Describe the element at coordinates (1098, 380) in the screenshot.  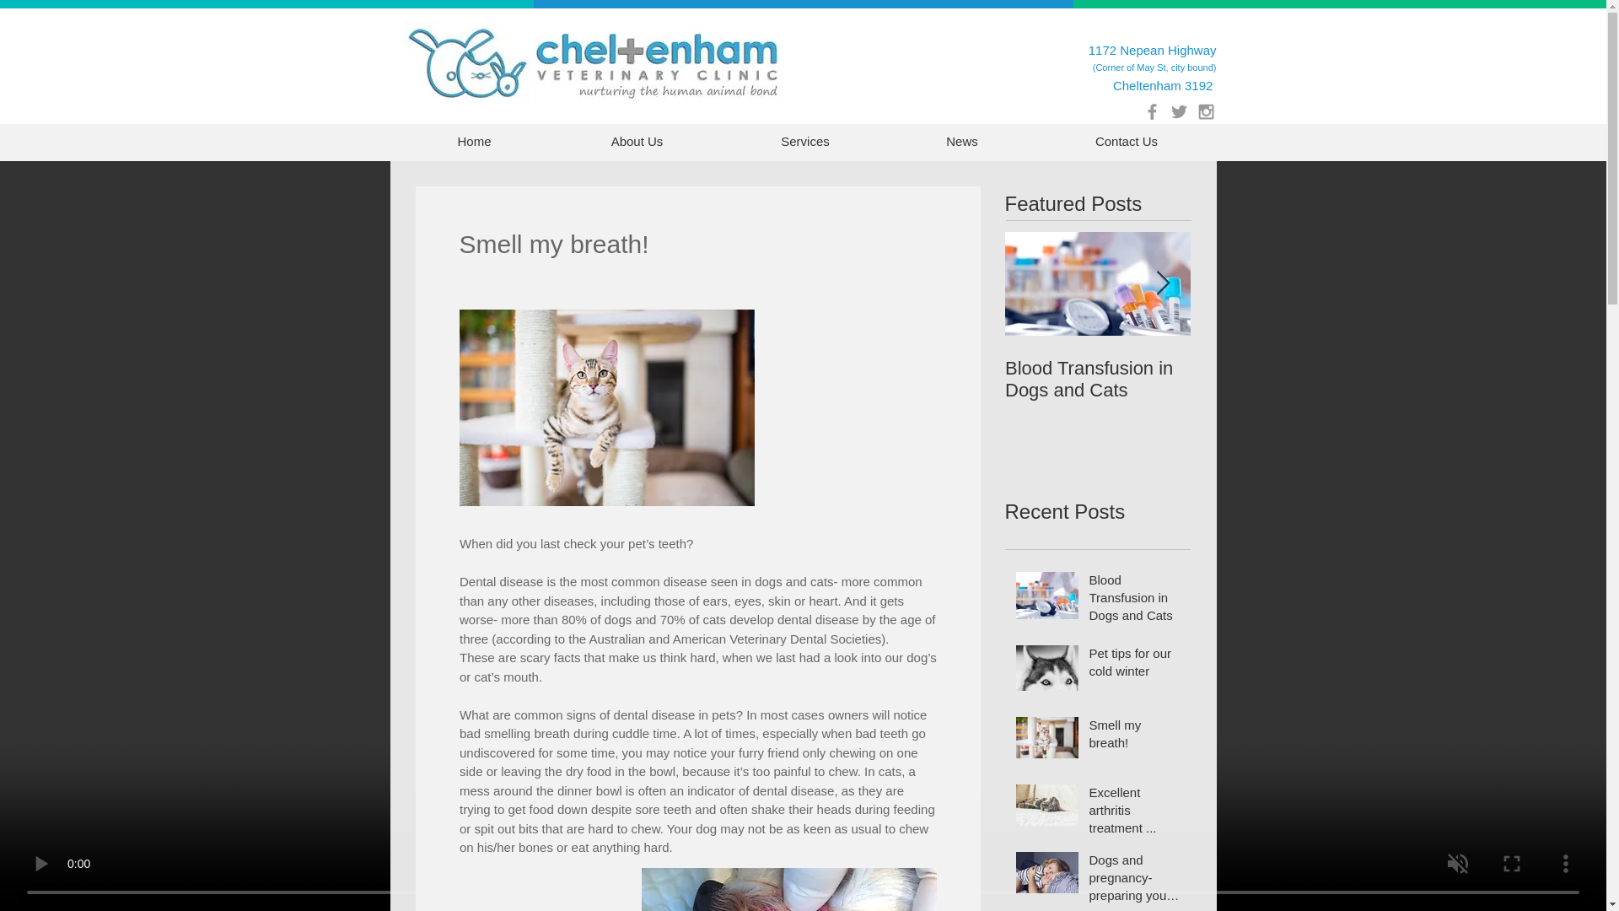
I see `Blood Transfusion in Dogs and Cats` at that location.